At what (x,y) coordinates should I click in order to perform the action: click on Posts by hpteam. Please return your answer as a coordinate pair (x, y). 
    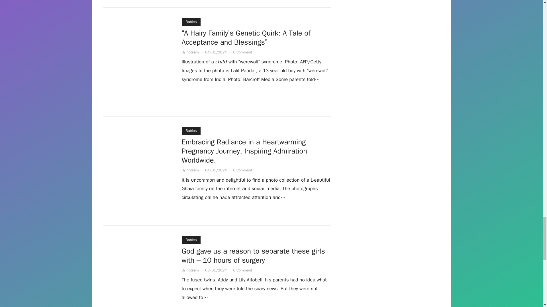
    Looking at the image, I should click on (193, 270).